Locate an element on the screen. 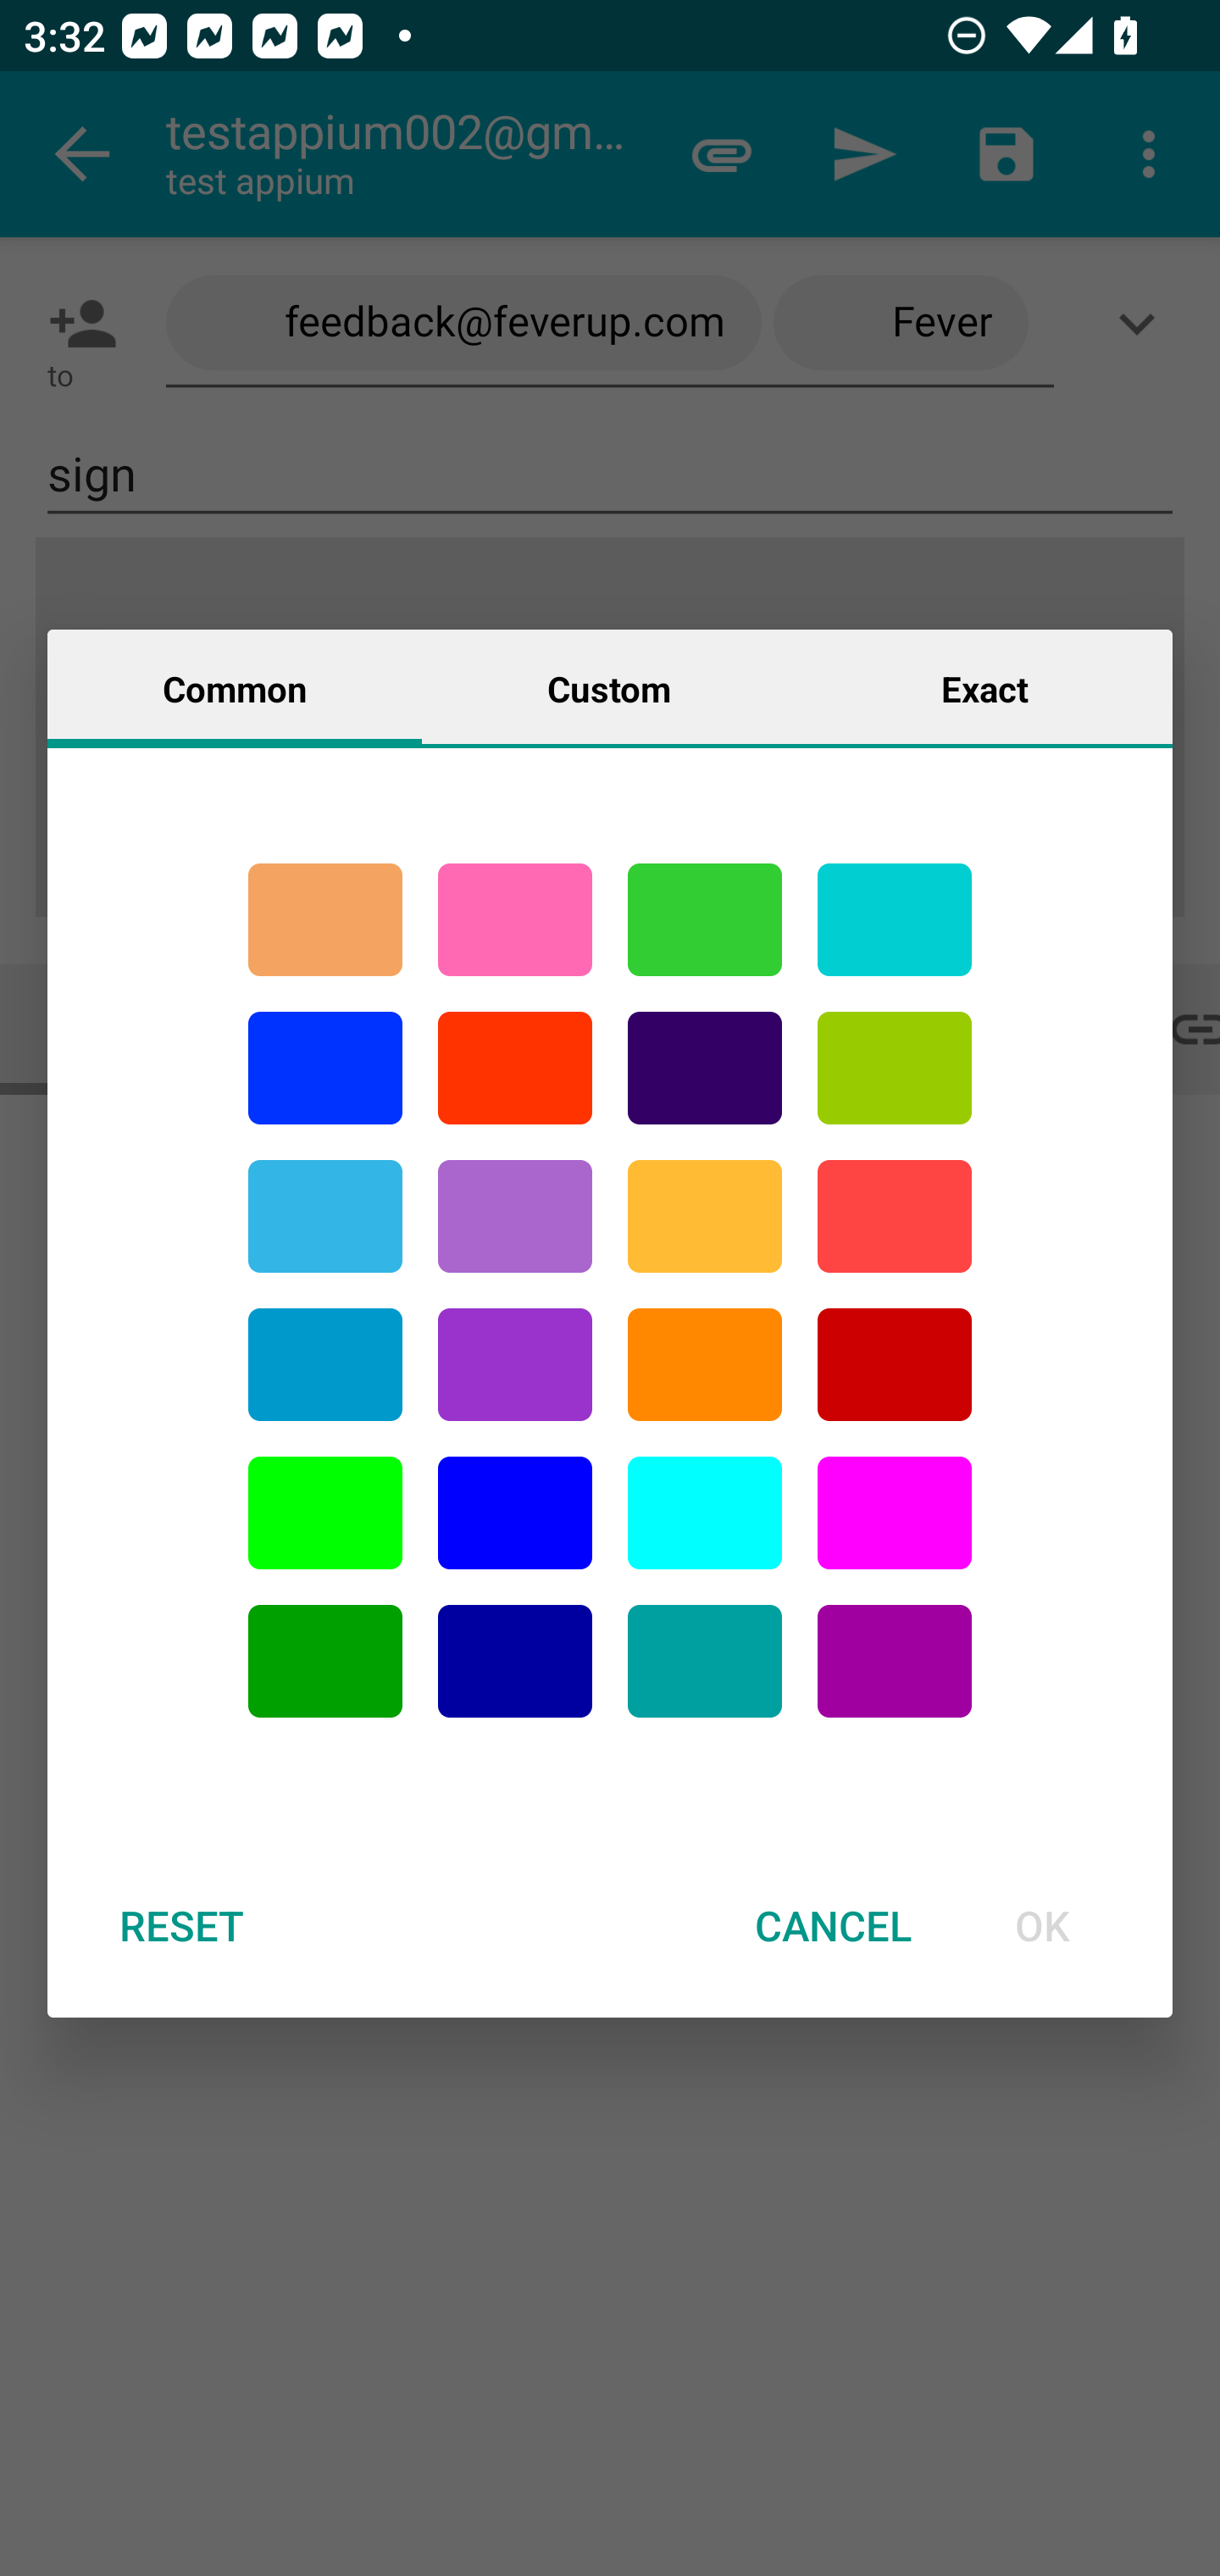 This screenshot has width=1220, height=2576. Light green is located at coordinates (325, 1513).